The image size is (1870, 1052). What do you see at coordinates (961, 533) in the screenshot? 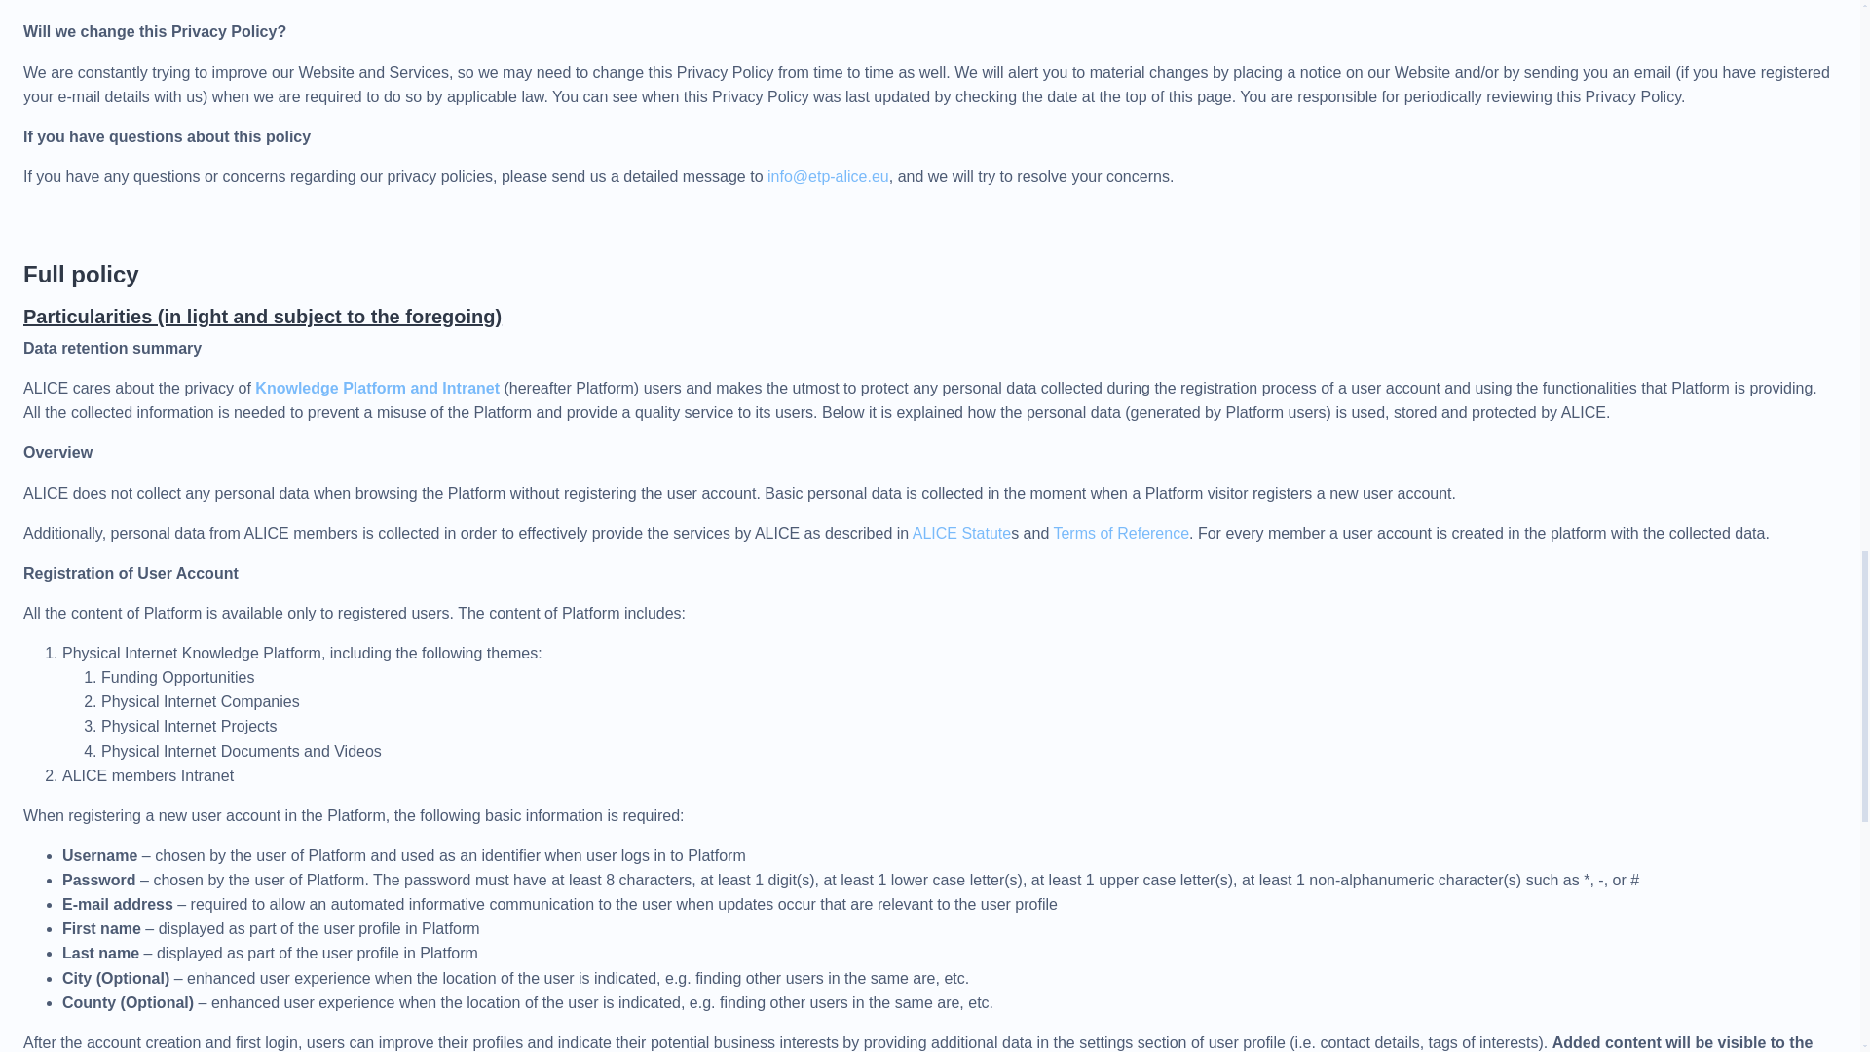
I see `ALICE Statute` at bounding box center [961, 533].